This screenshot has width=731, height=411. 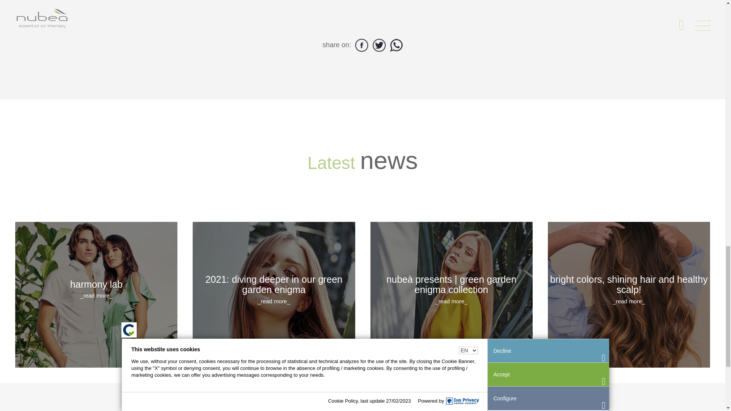 What do you see at coordinates (181, 397) in the screenshot?
I see `subscribe to the newsletter` at bounding box center [181, 397].